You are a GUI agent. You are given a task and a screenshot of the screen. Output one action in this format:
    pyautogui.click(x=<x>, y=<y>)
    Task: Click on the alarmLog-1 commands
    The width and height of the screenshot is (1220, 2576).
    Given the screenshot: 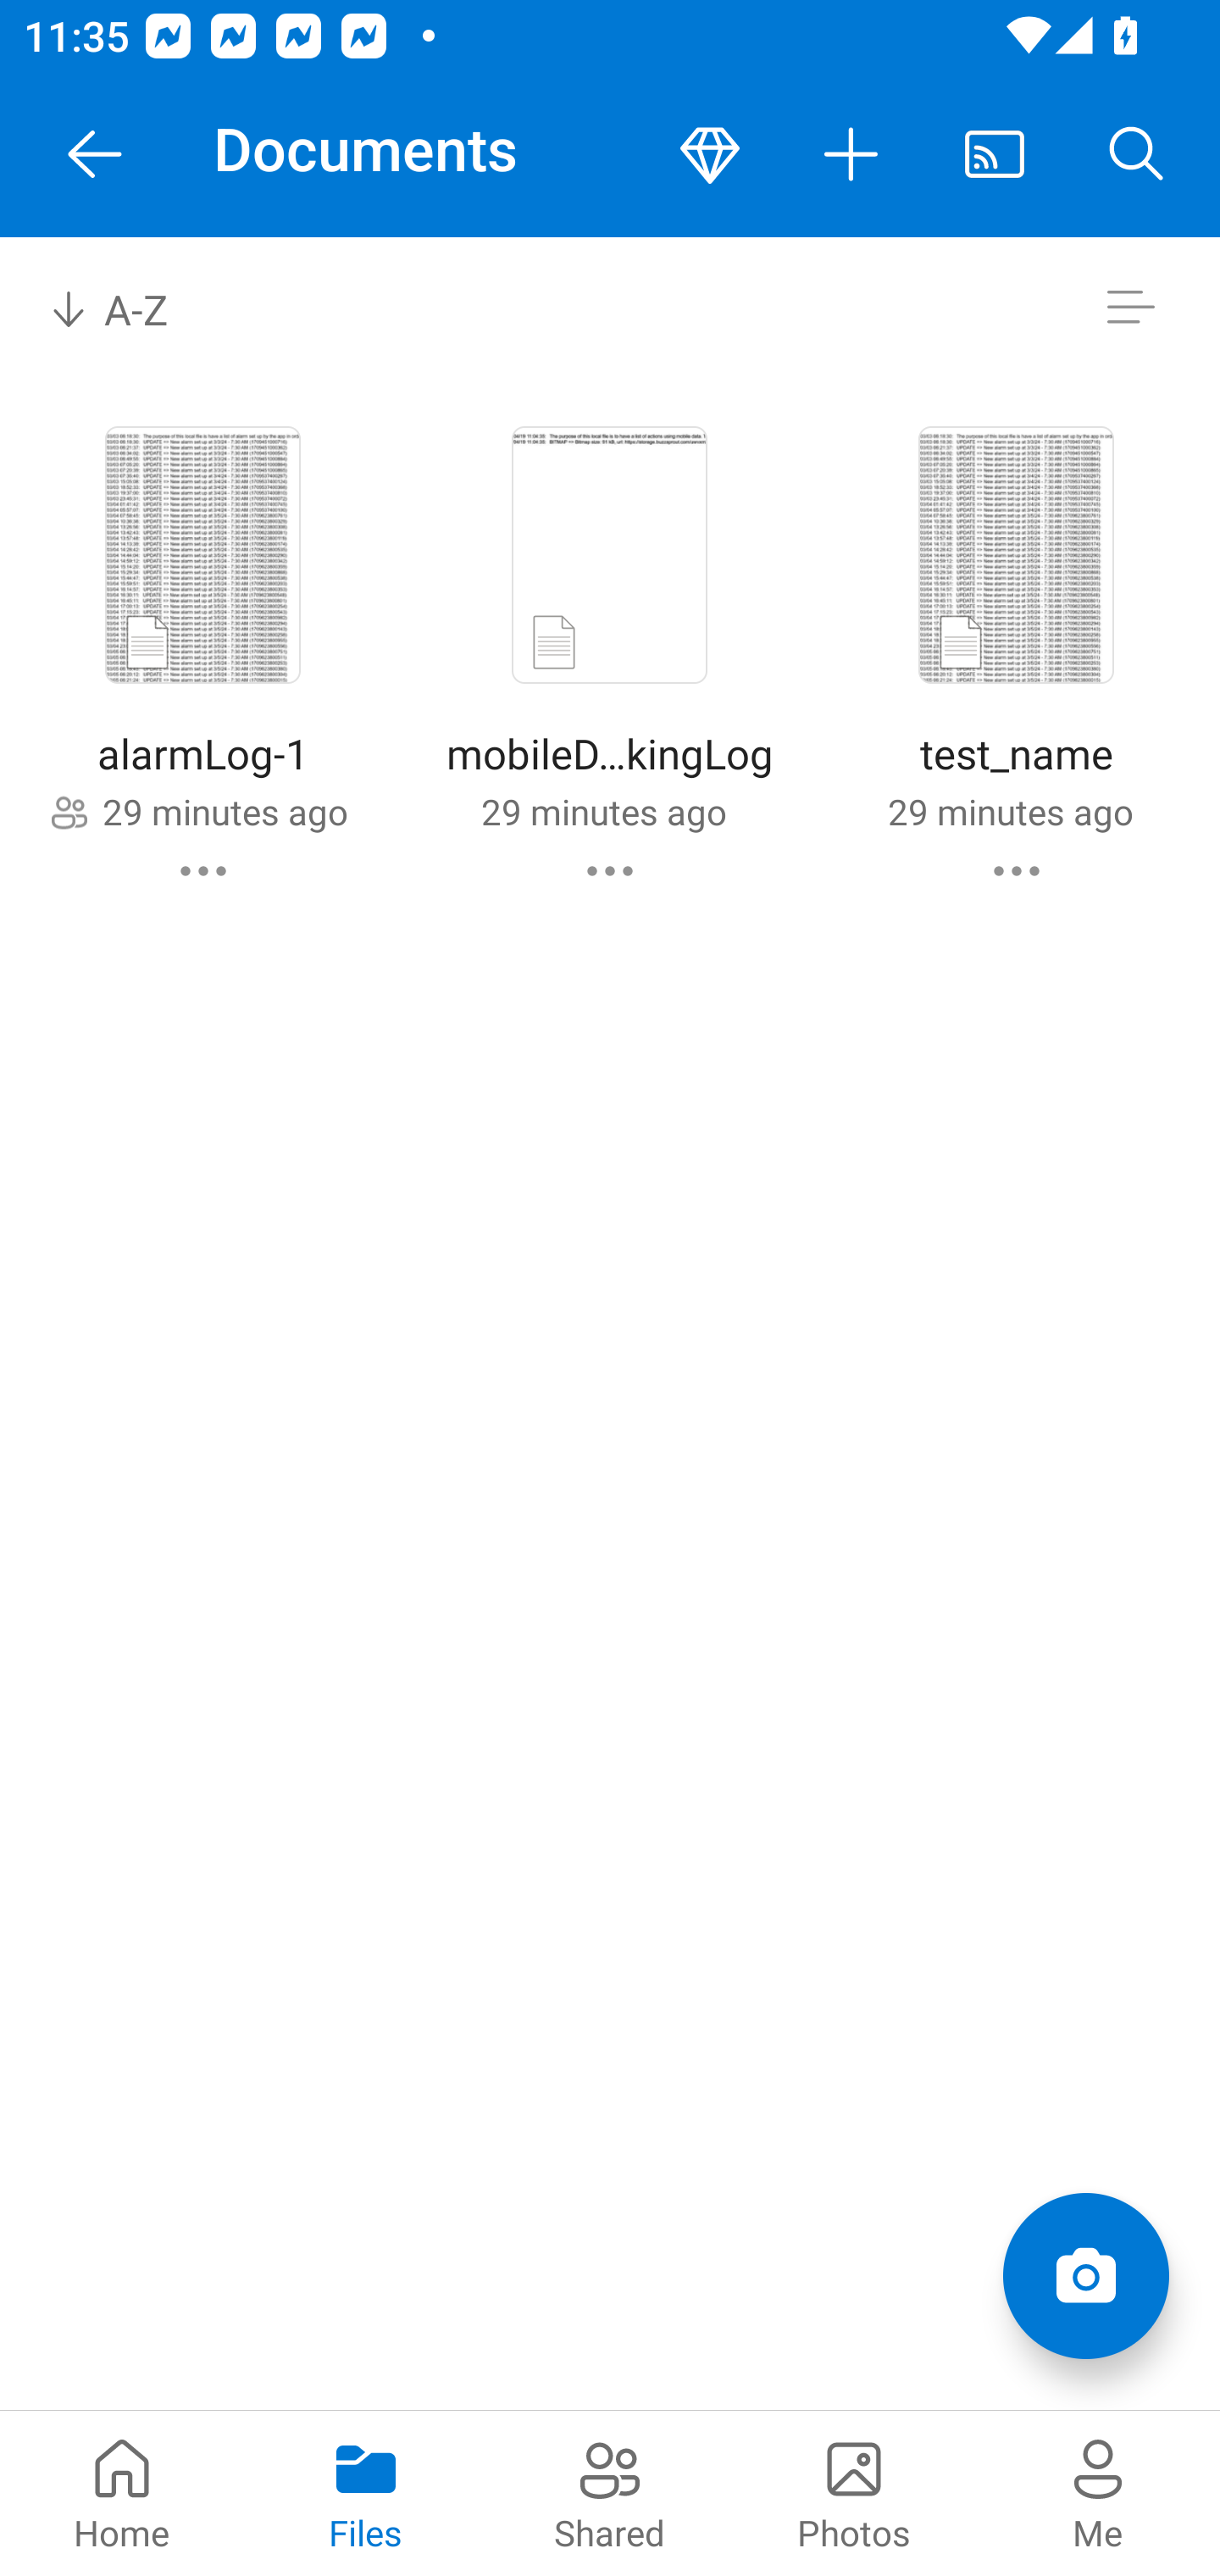 What is the action you would take?
    pyautogui.click(x=203, y=870)
    